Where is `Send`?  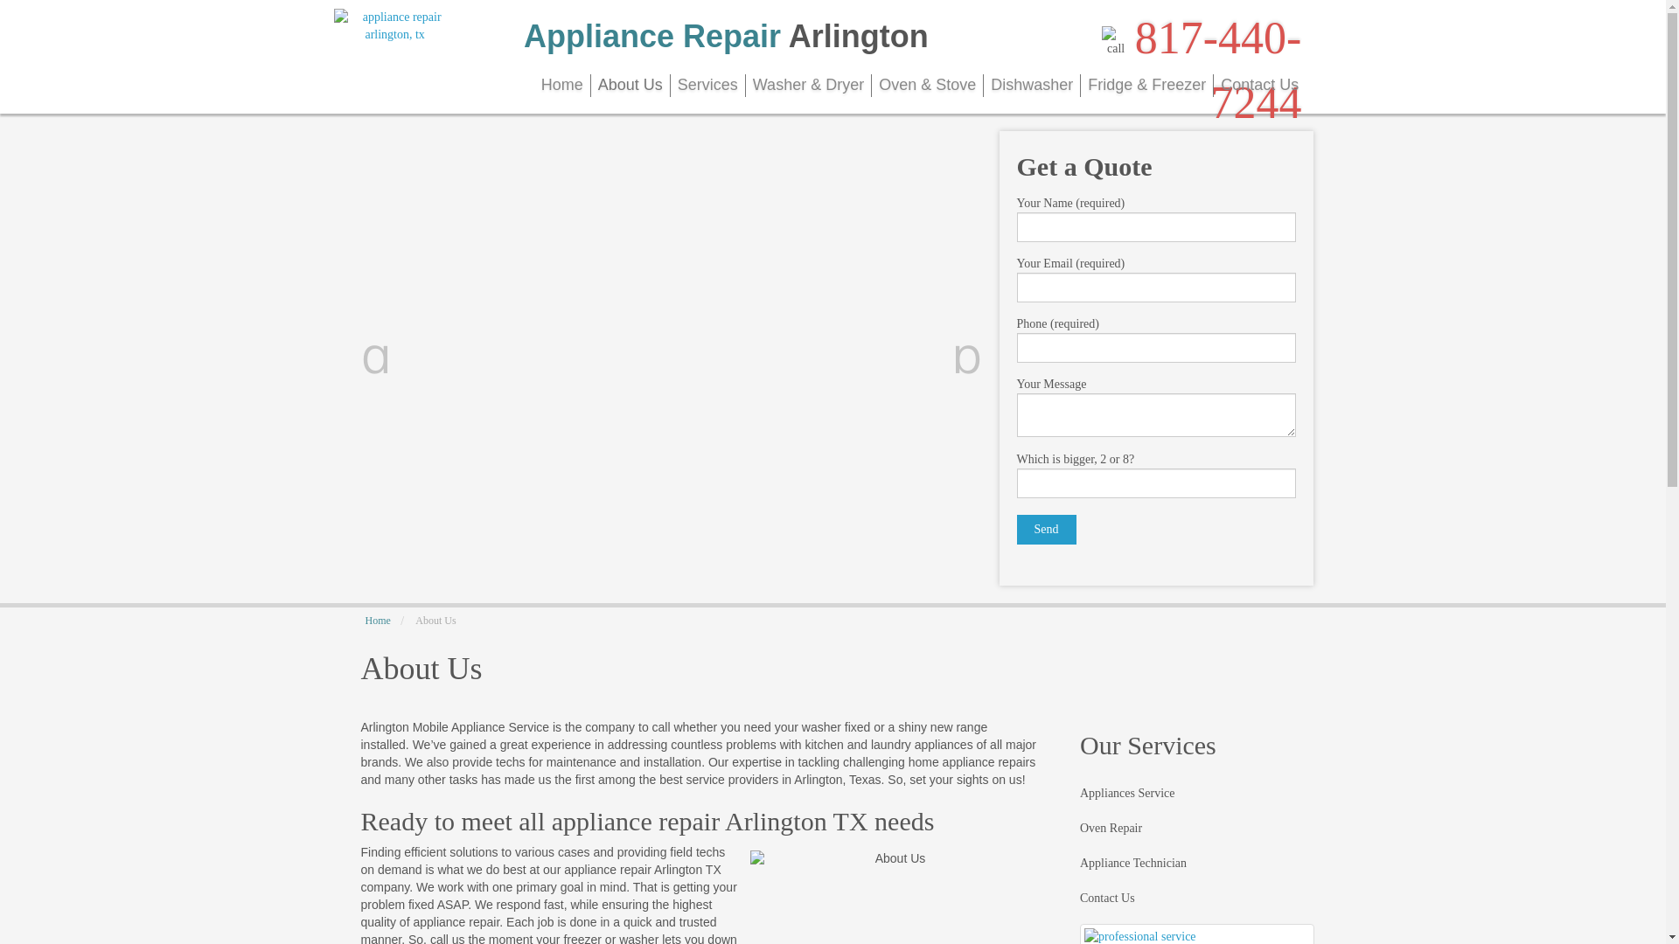
Send is located at coordinates (1046, 530).